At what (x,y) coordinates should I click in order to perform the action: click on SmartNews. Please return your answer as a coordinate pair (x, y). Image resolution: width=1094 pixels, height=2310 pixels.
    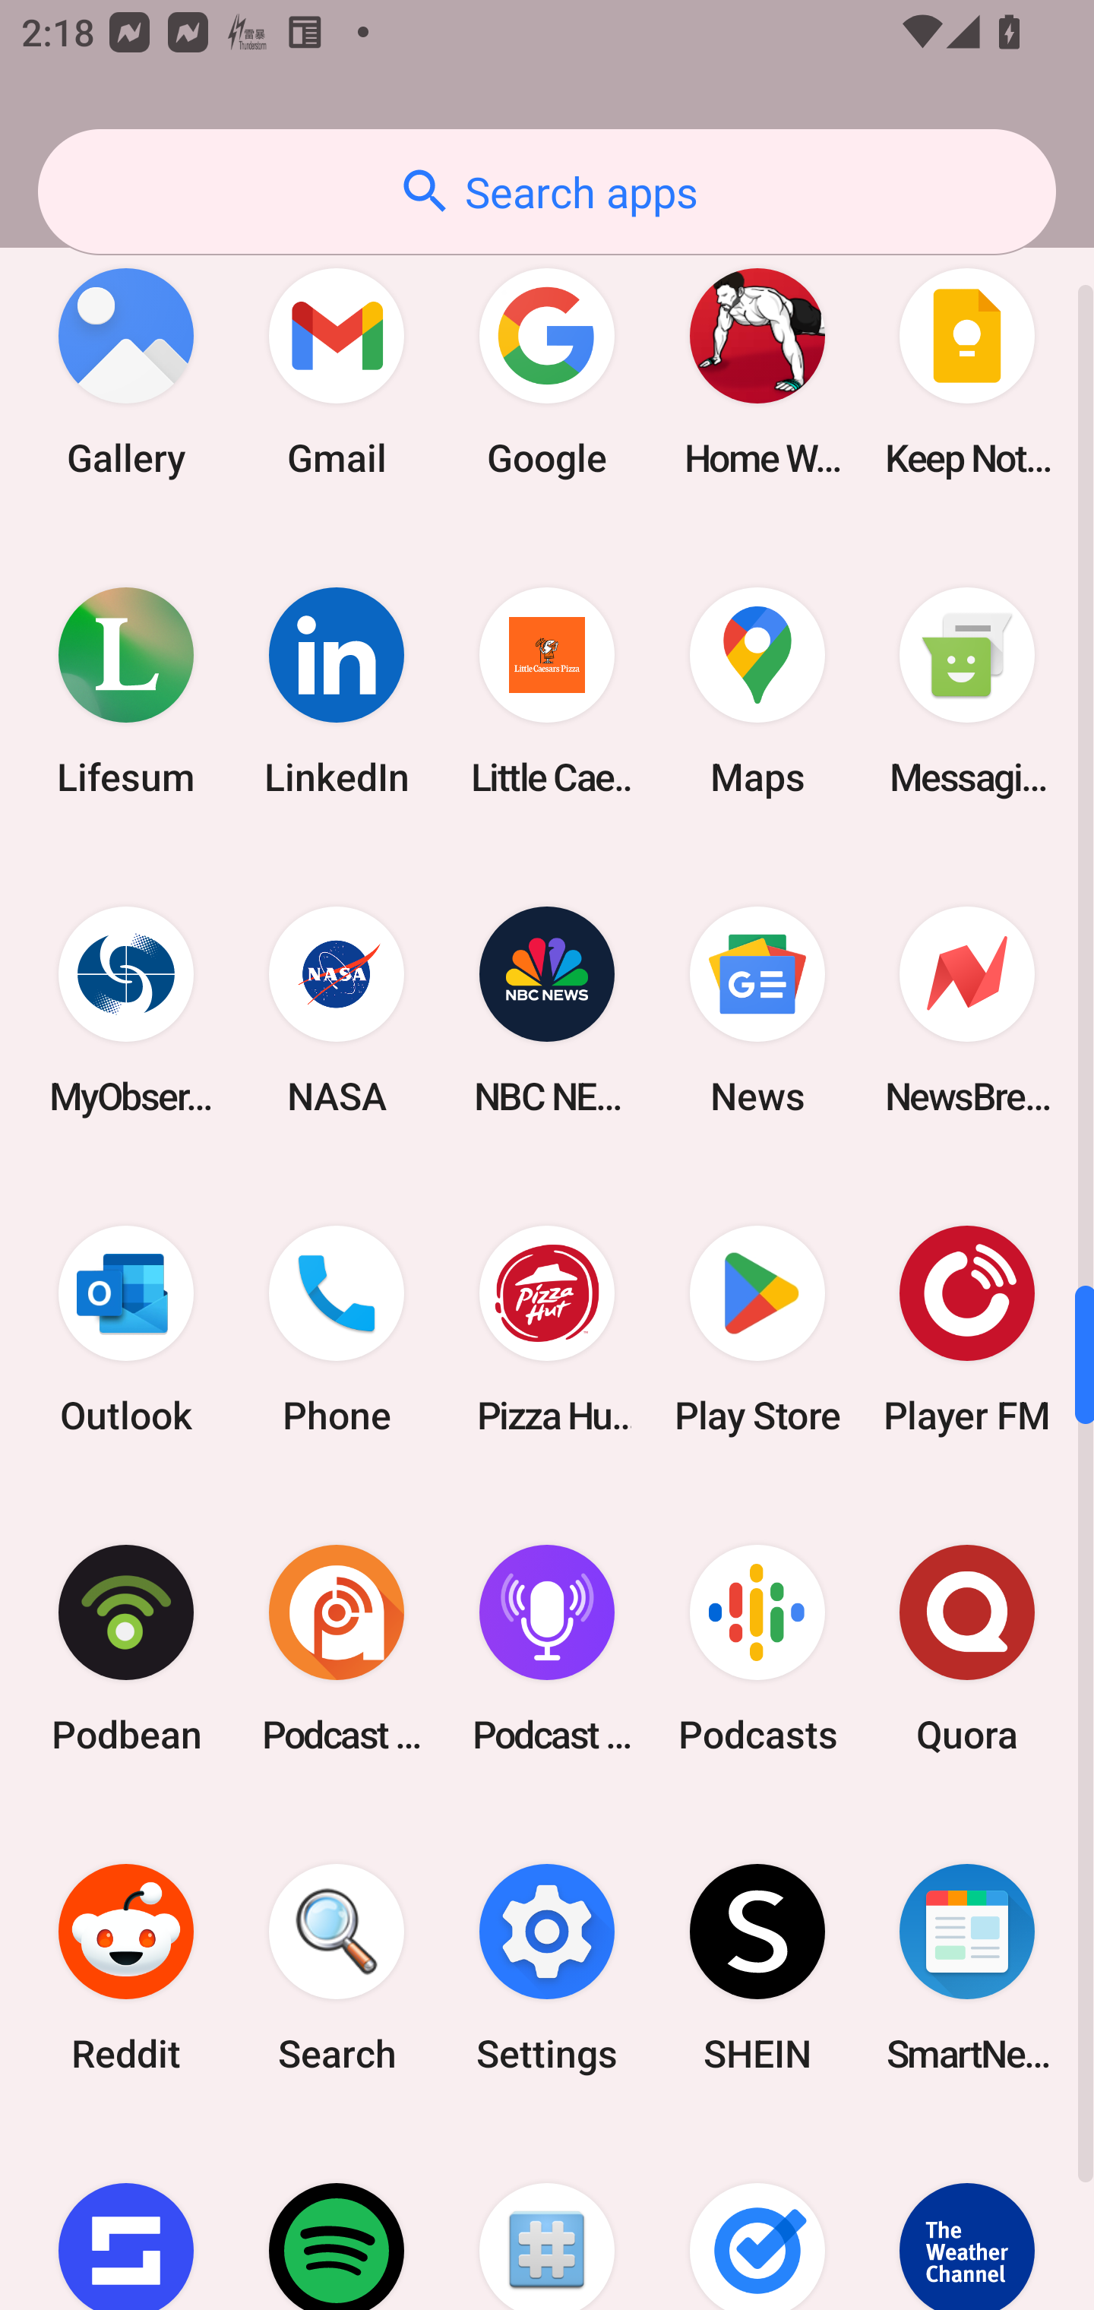
    Looking at the image, I should click on (967, 1968).